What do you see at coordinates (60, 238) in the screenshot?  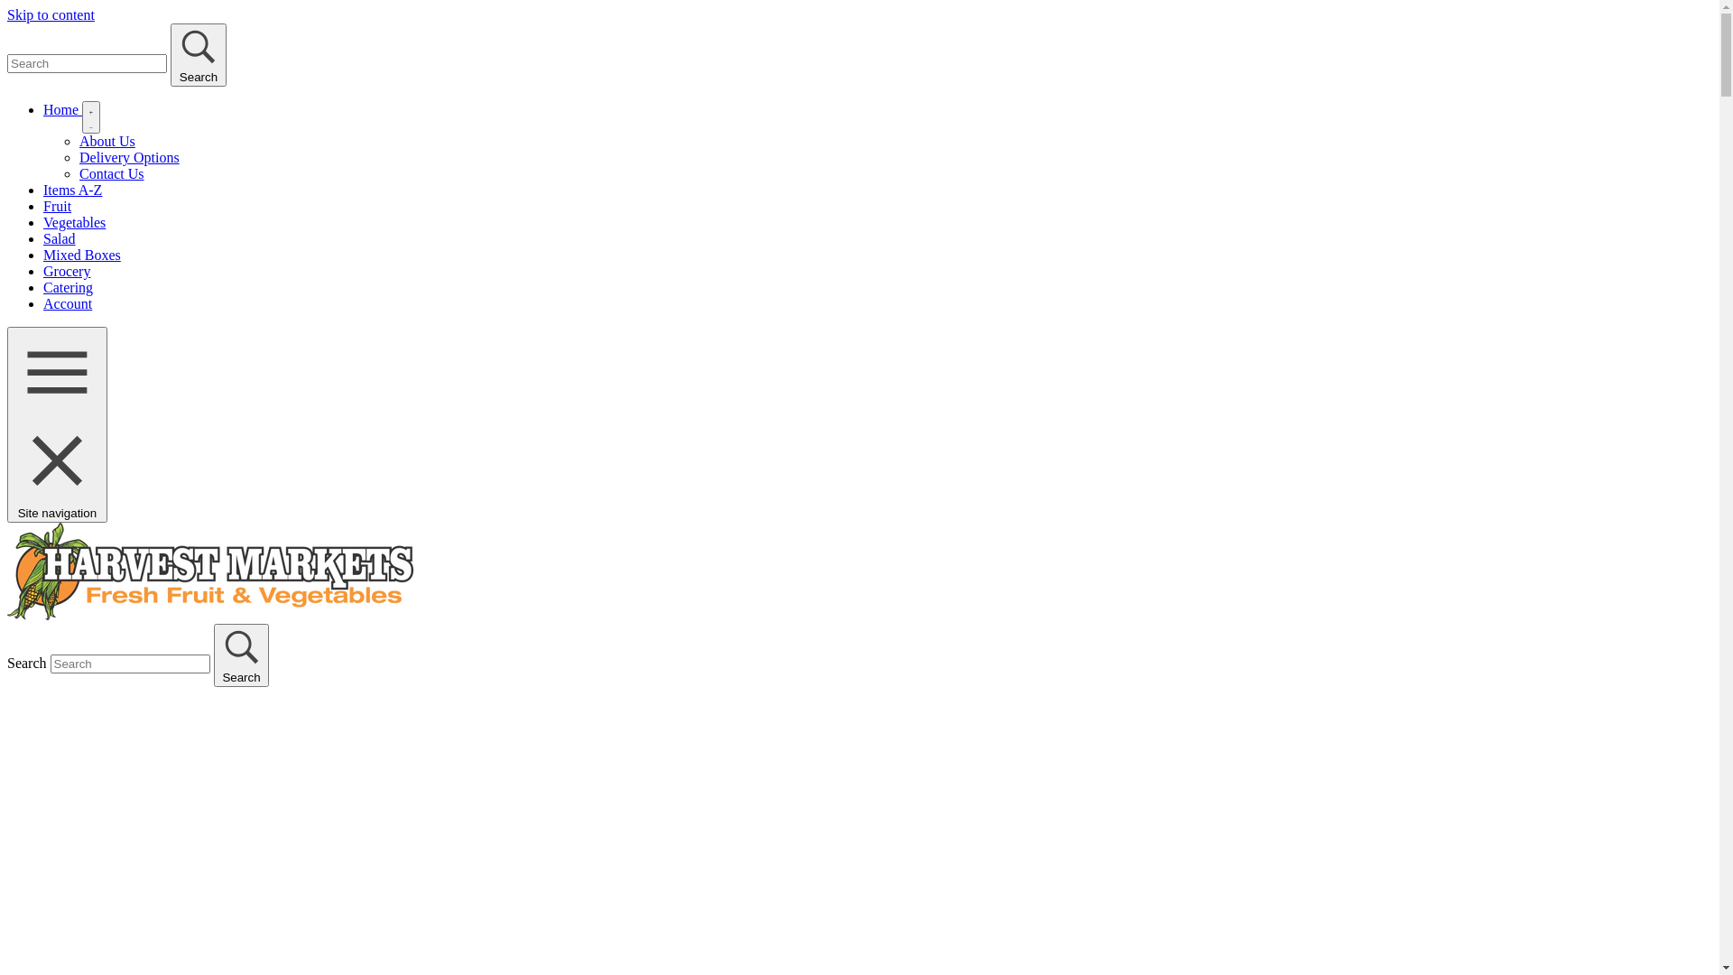 I see `Salad` at bounding box center [60, 238].